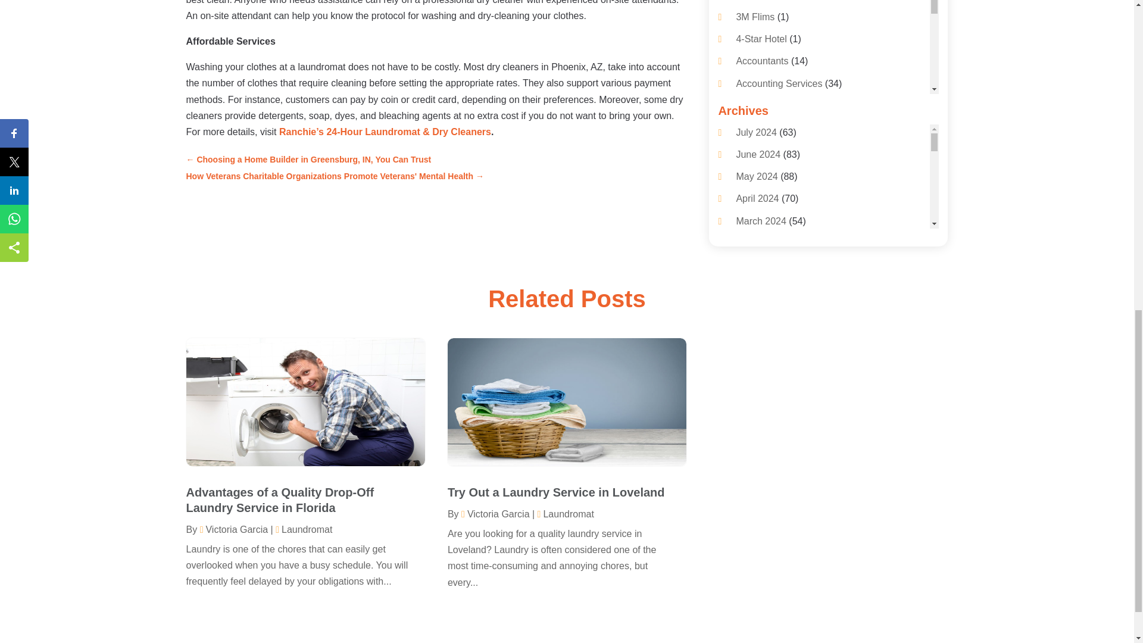 This screenshot has height=643, width=1143. Describe the element at coordinates (495, 514) in the screenshot. I see `Posts by Victoria Garcia` at that location.